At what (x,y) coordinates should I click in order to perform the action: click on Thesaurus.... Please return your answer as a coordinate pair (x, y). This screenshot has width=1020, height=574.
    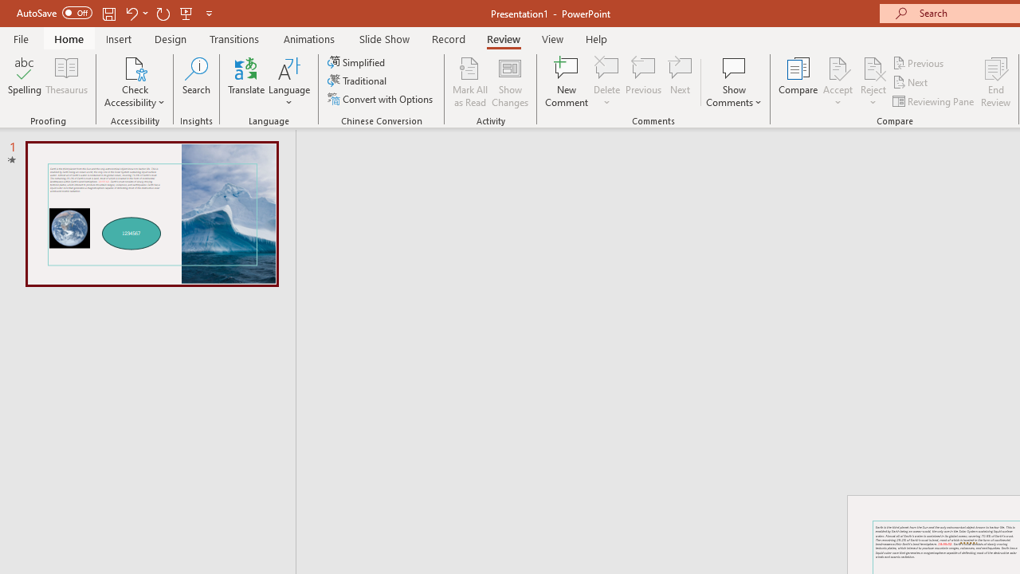
    Looking at the image, I should click on (67, 81).